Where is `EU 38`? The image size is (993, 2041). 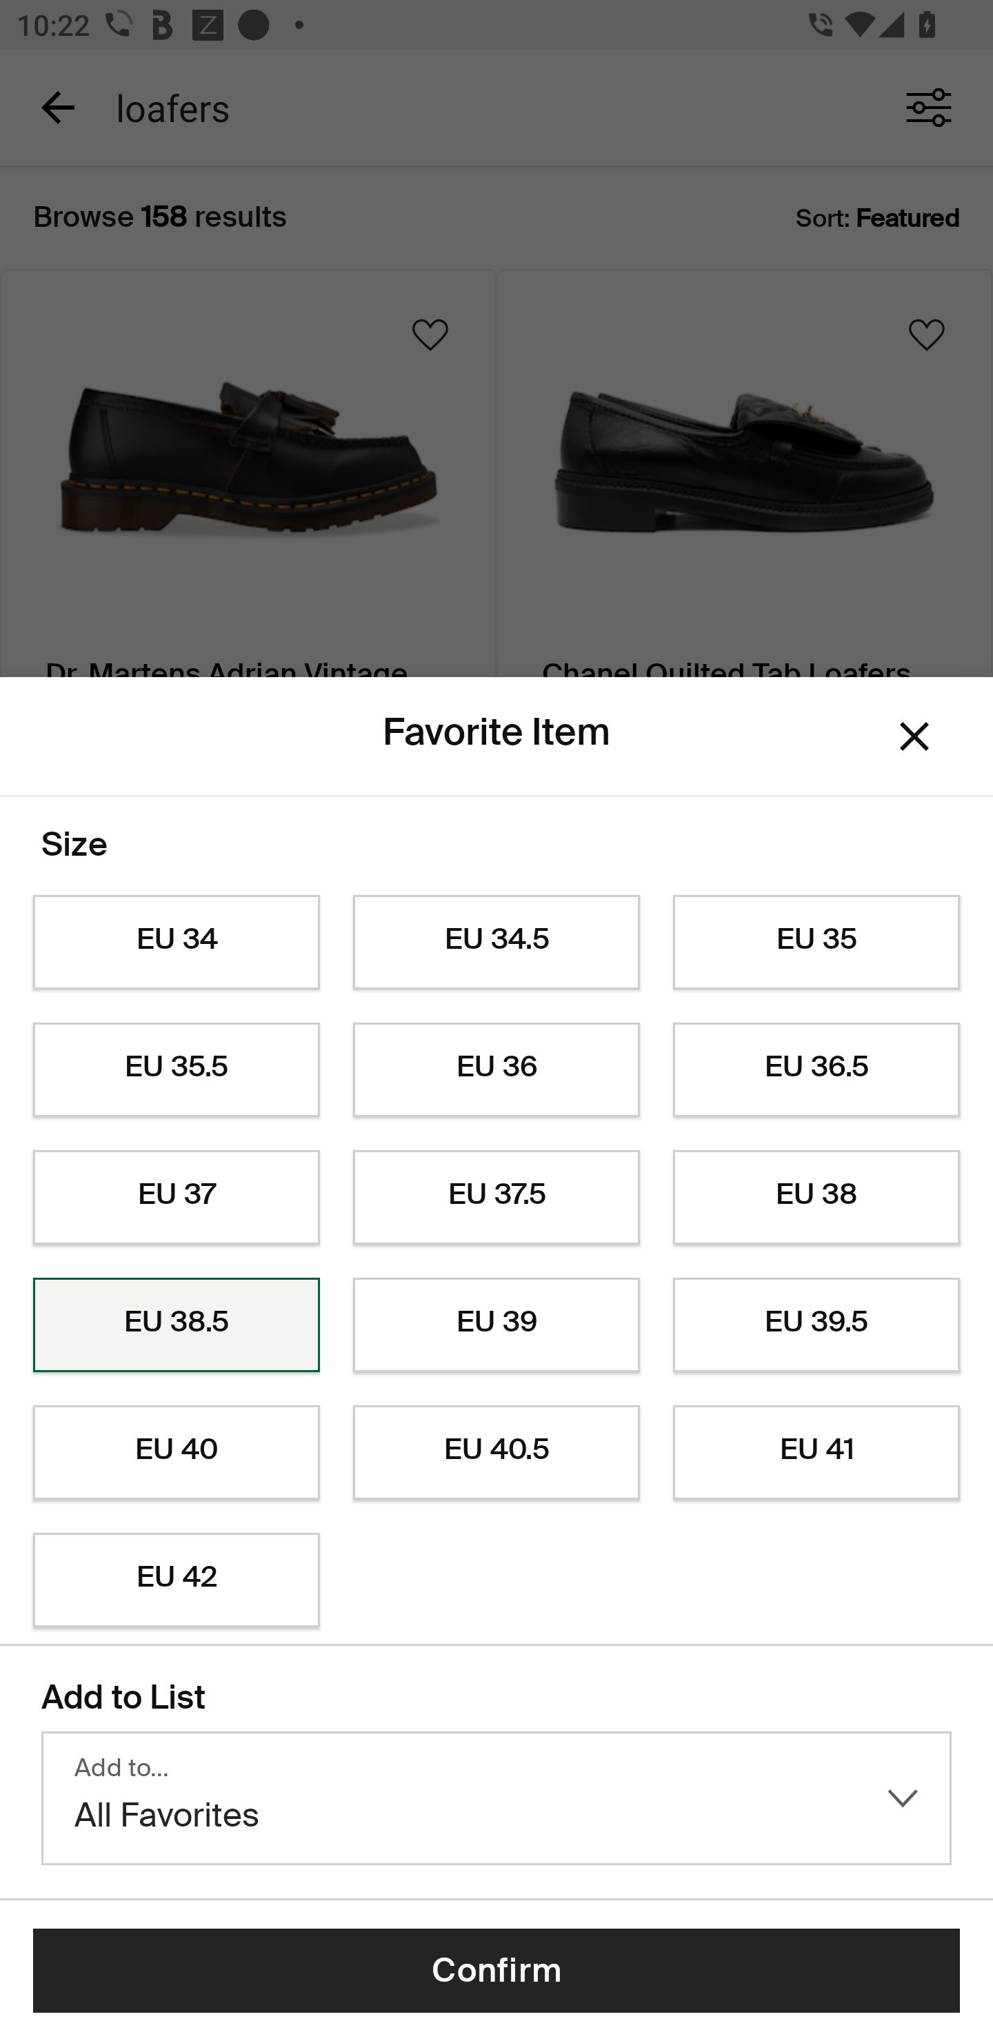
EU 38 is located at coordinates (816, 1197).